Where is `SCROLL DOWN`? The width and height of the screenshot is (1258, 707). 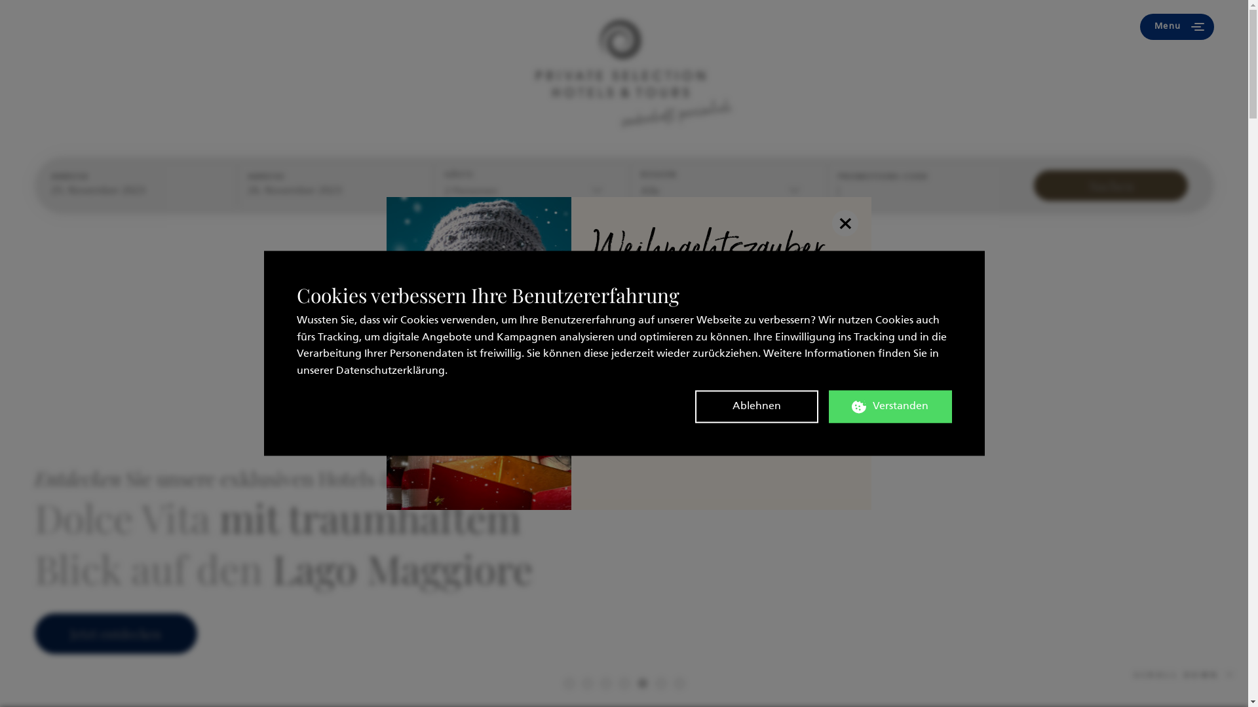
SCROLL DOWN is located at coordinates (1185, 676).